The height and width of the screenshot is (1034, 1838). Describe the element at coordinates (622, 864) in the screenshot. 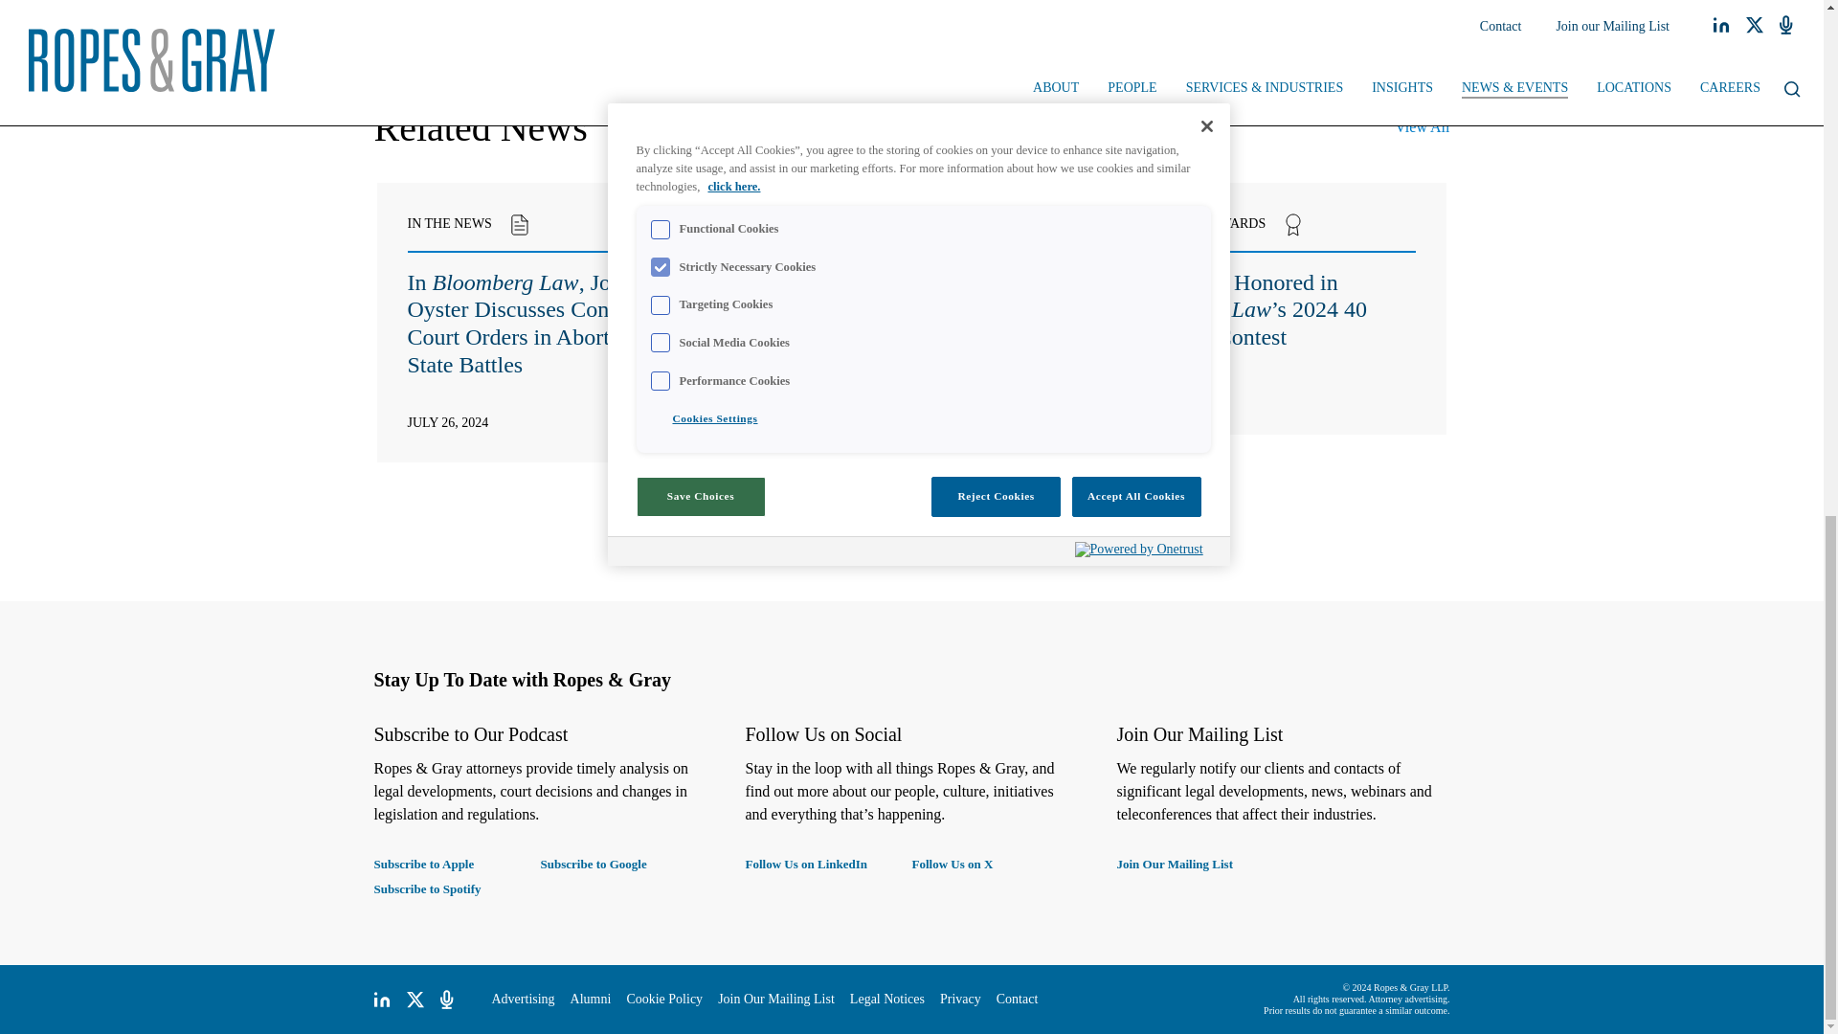

I see `Subscribe to Google` at that location.